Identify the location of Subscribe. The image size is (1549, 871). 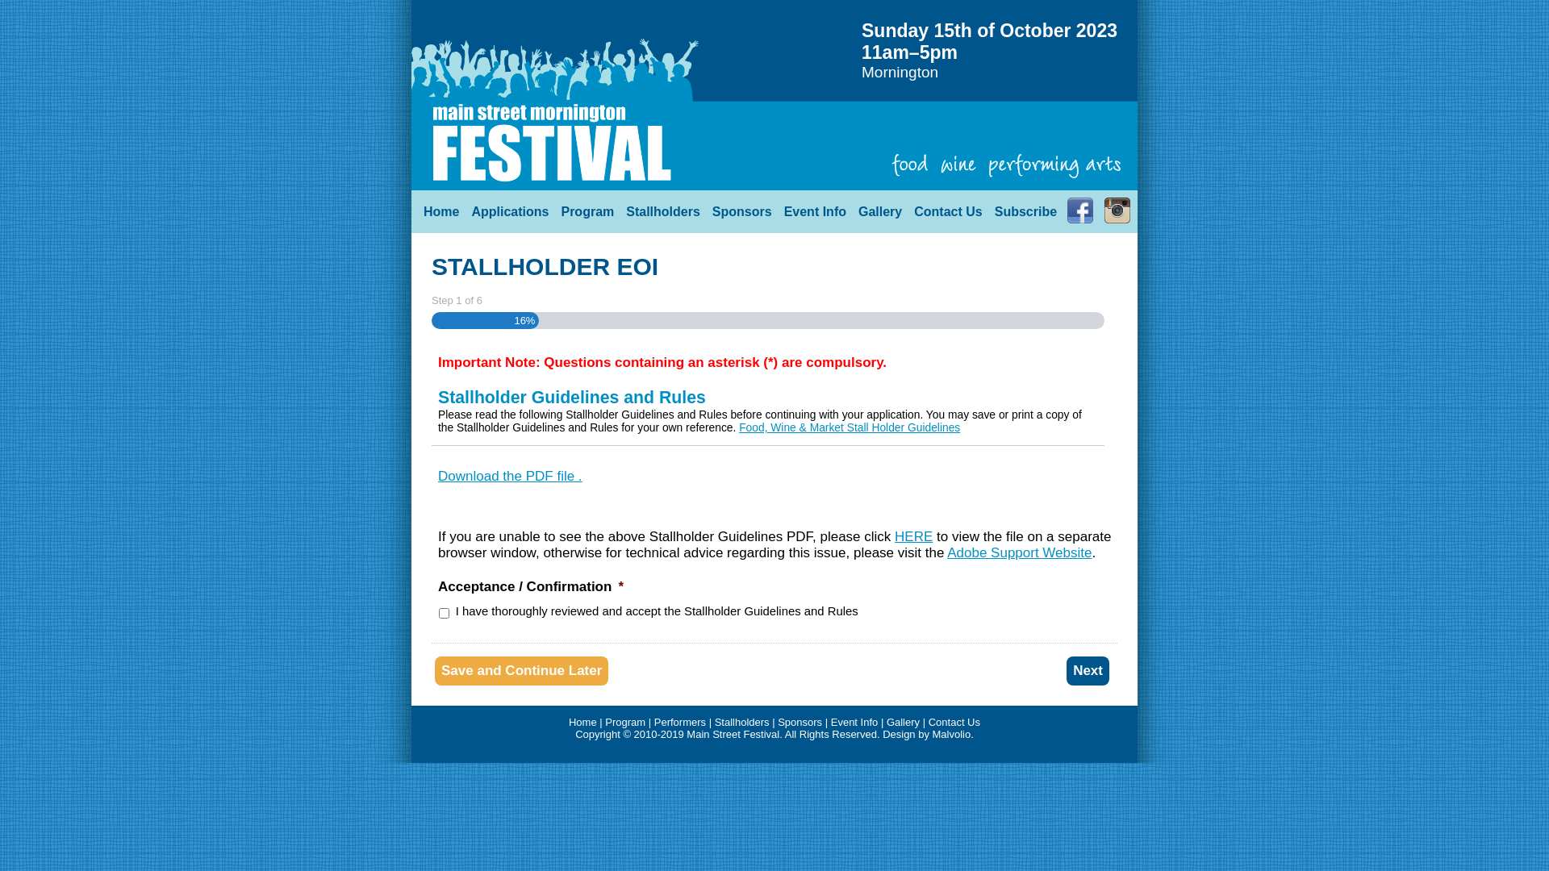
(1020, 211).